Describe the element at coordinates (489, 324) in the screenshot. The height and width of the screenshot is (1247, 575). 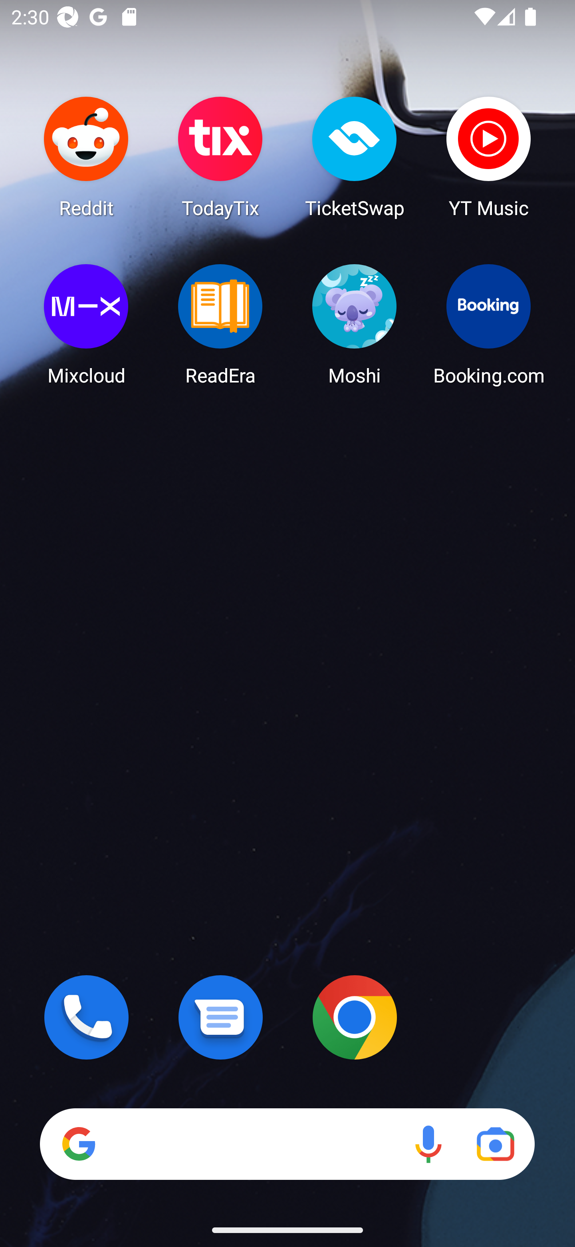
I see `Booking.com` at that location.